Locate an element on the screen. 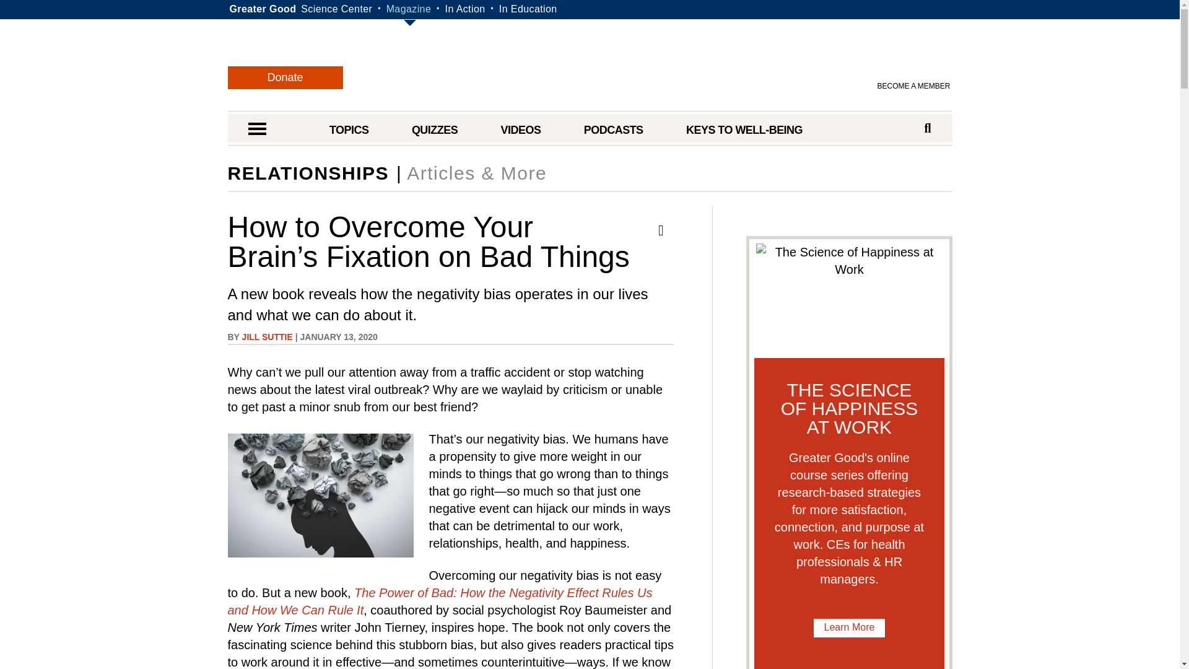 The width and height of the screenshot is (1189, 669). Science Center is located at coordinates (336, 9).